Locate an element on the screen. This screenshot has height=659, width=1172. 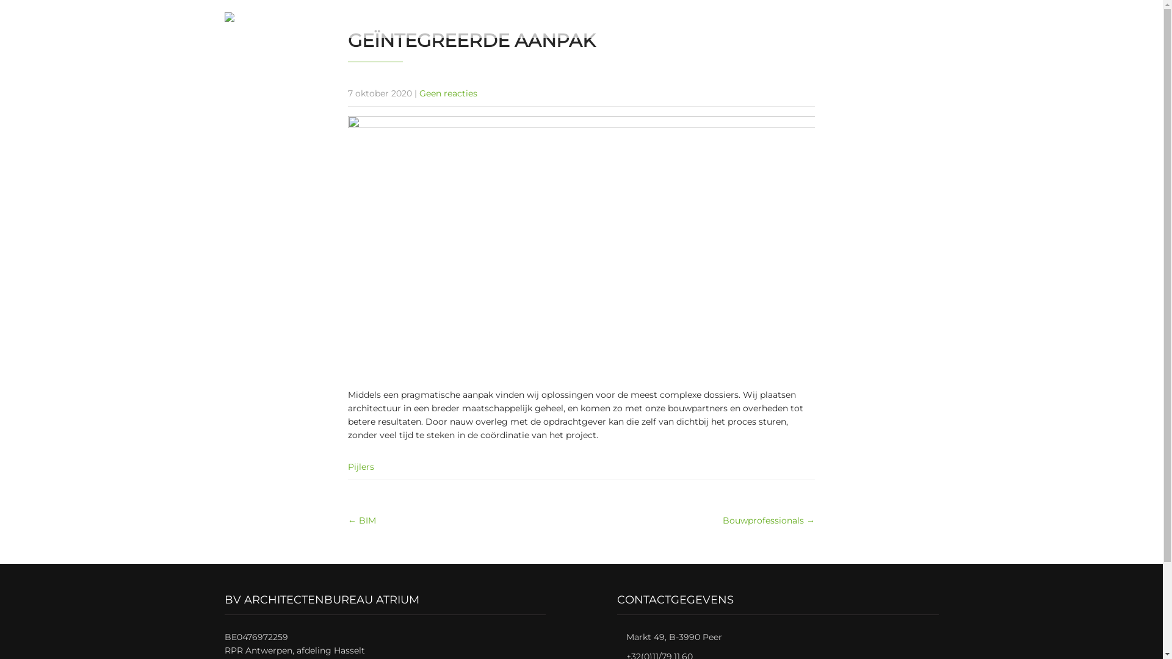
Geen reacties is located at coordinates (448, 93).